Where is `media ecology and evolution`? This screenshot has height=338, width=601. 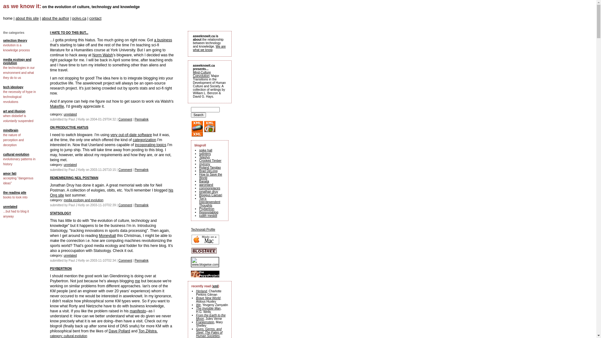
media ecology and evolution is located at coordinates (17, 61).